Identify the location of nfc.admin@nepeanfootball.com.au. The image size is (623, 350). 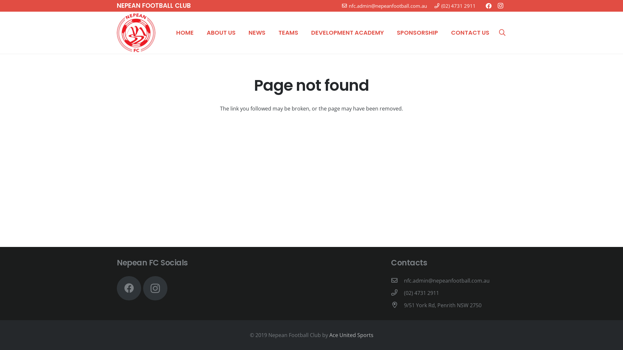
(385, 6).